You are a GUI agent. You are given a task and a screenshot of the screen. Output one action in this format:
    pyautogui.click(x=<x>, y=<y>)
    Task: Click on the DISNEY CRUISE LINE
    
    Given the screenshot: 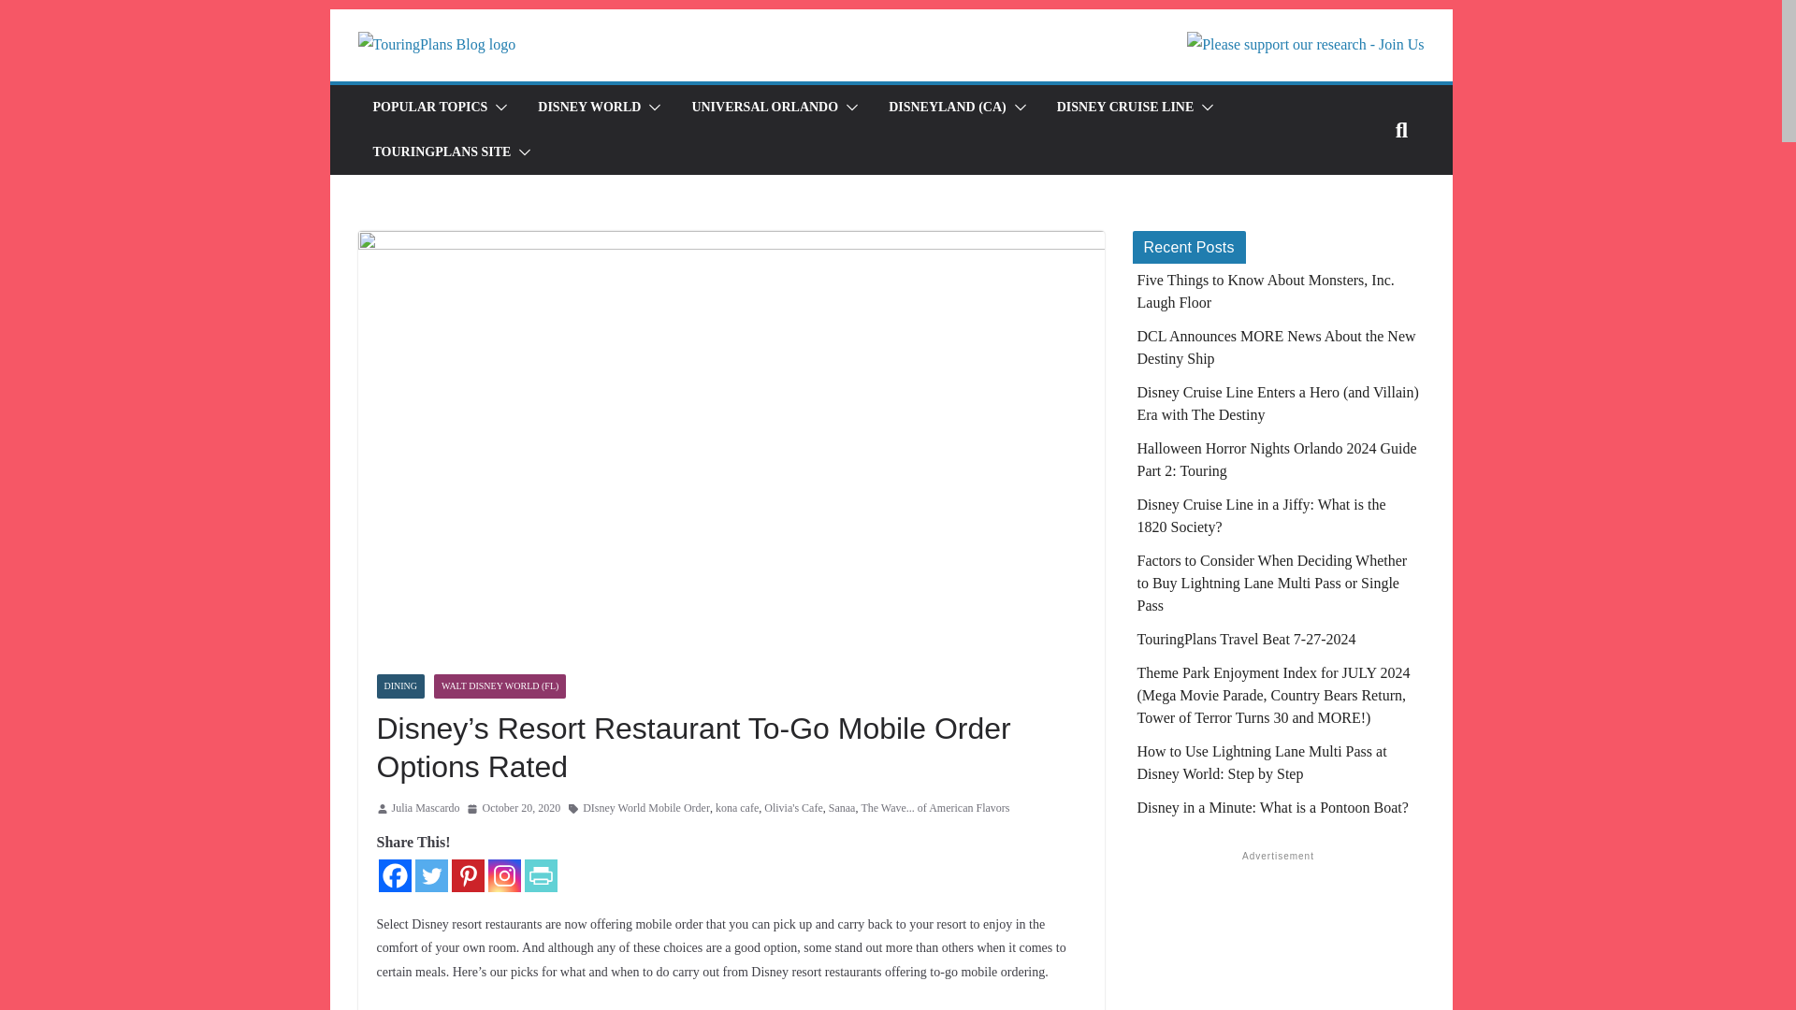 What is the action you would take?
    pyautogui.click(x=1125, y=107)
    